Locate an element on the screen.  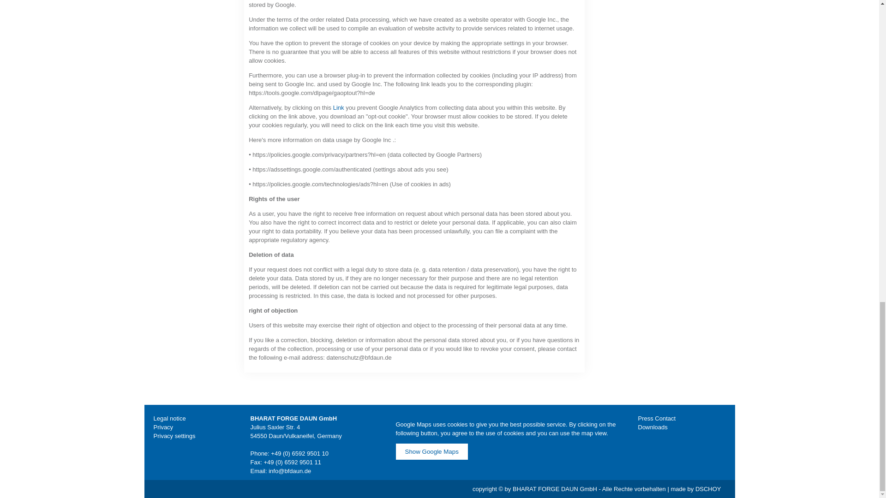
Link is located at coordinates (339, 107).